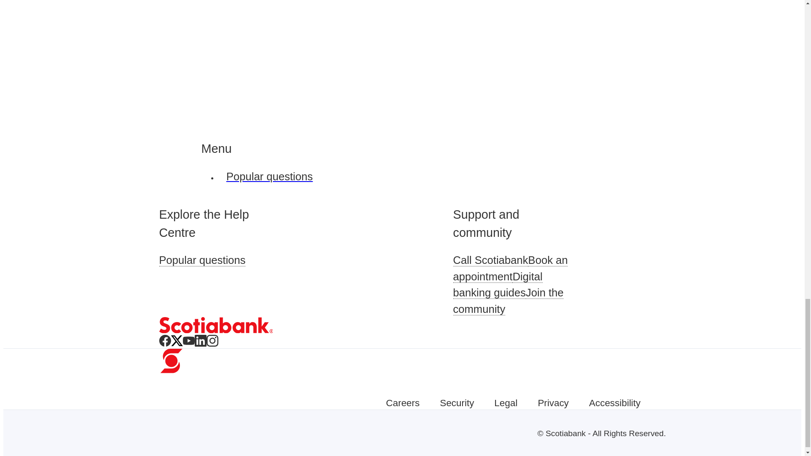 This screenshot has width=811, height=456. Describe the element at coordinates (202, 260) in the screenshot. I see `Popular questions` at that location.